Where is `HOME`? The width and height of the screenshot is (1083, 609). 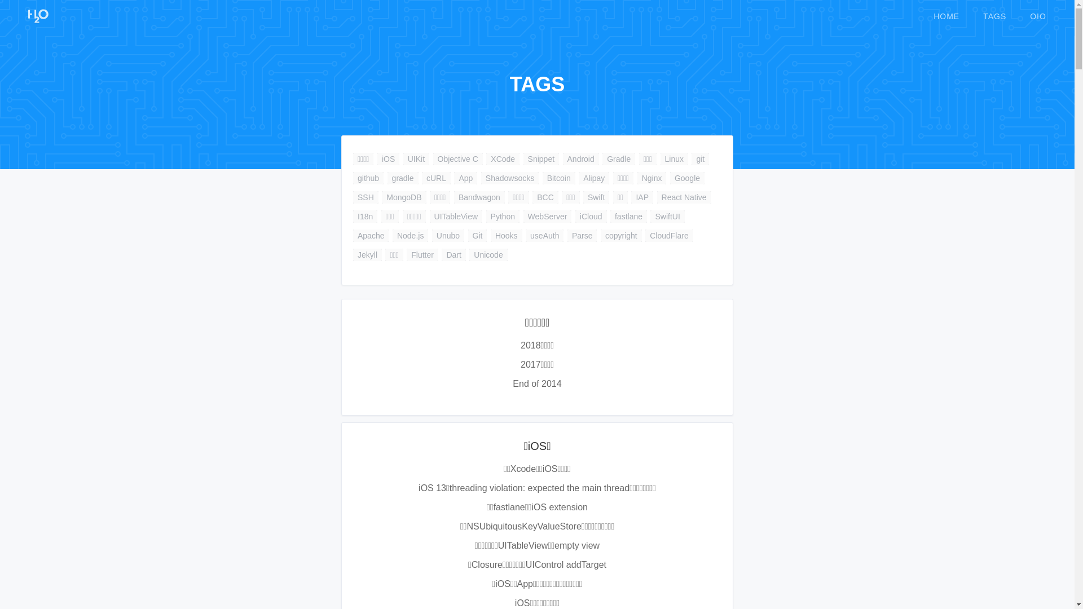 HOME is located at coordinates (946, 16).